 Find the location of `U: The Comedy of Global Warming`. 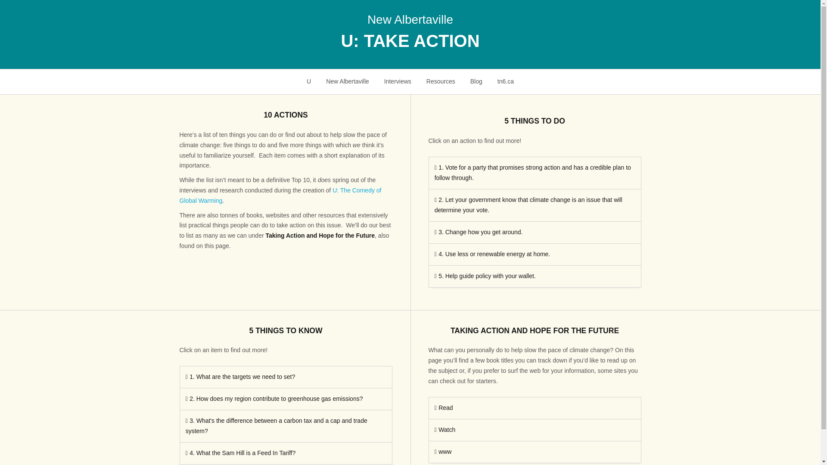

U: The Comedy of Global Warming is located at coordinates (280, 195).